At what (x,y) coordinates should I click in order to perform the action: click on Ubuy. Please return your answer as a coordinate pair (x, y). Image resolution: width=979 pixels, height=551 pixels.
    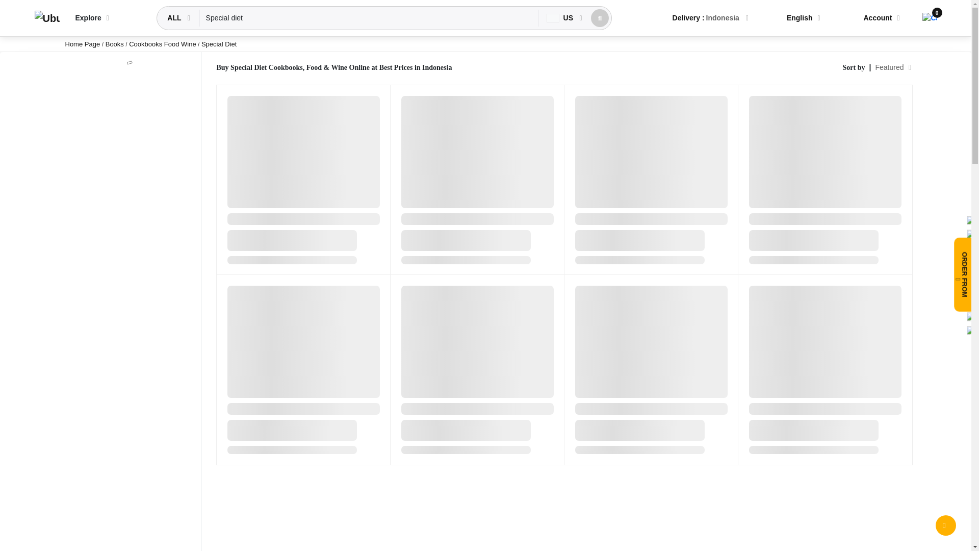
    Looking at the image, I should click on (47, 18).